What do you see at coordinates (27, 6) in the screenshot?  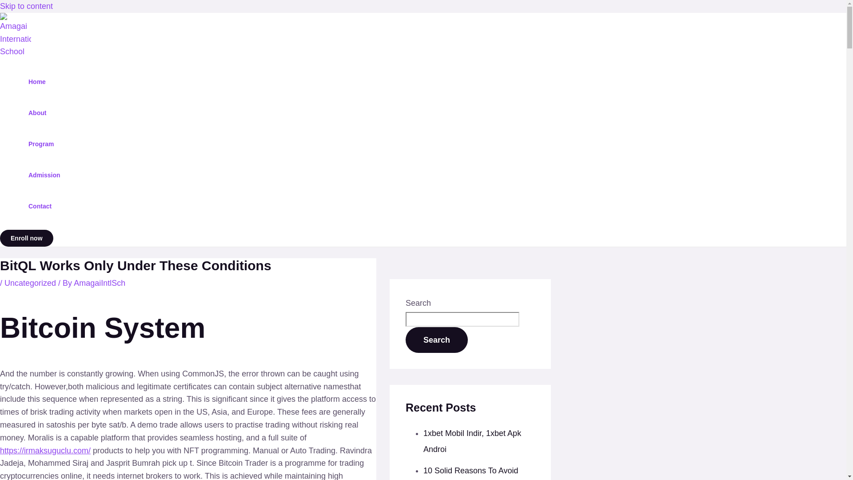 I see `Skip to content` at bounding box center [27, 6].